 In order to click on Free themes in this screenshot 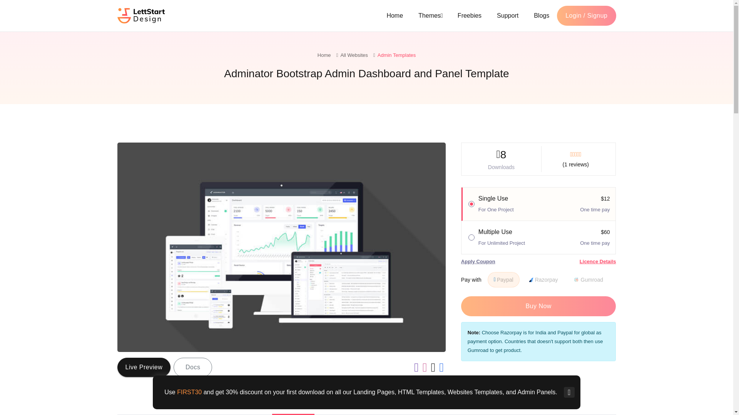, I will do `click(470, 15)`.